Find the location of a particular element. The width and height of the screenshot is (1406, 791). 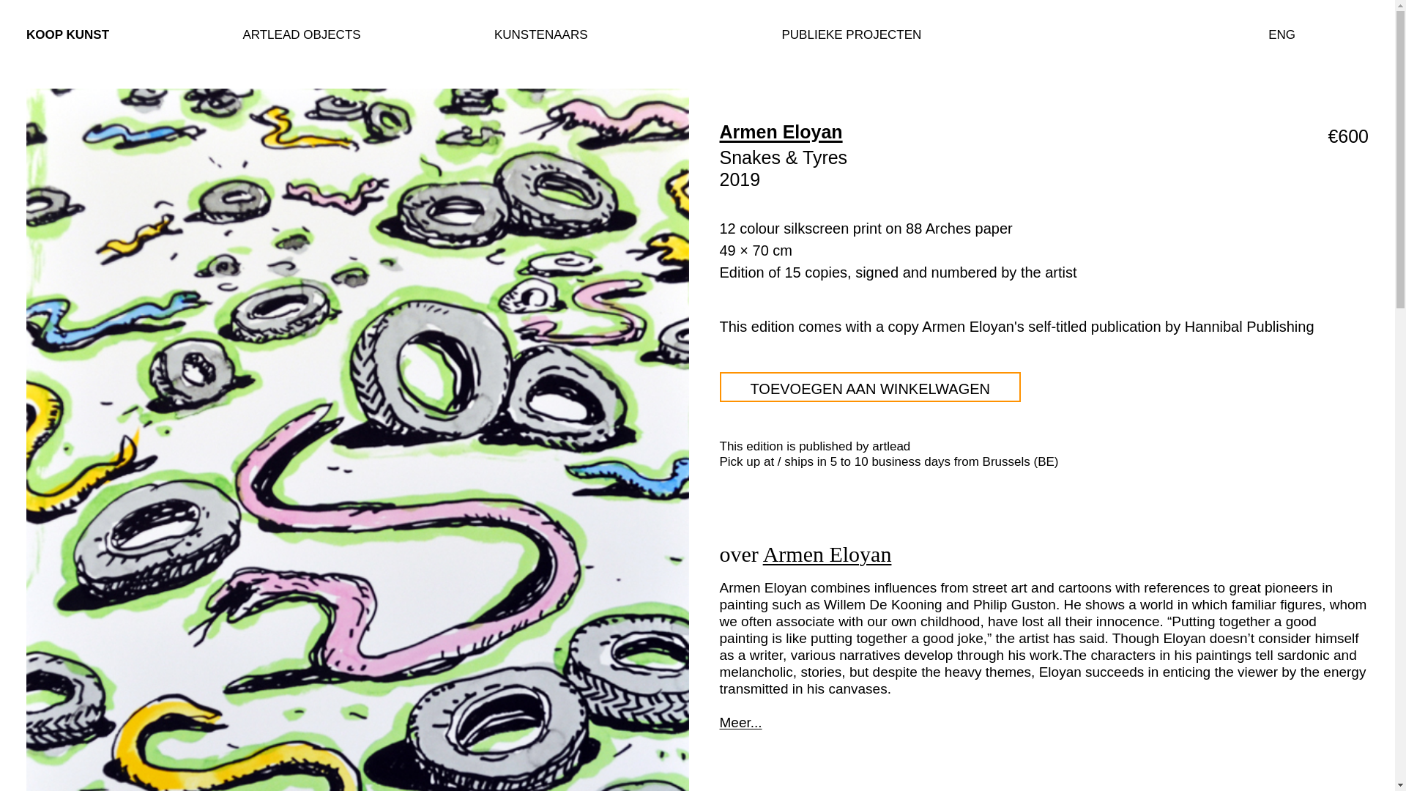

KOOP KUNST is located at coordinates (67, 34).